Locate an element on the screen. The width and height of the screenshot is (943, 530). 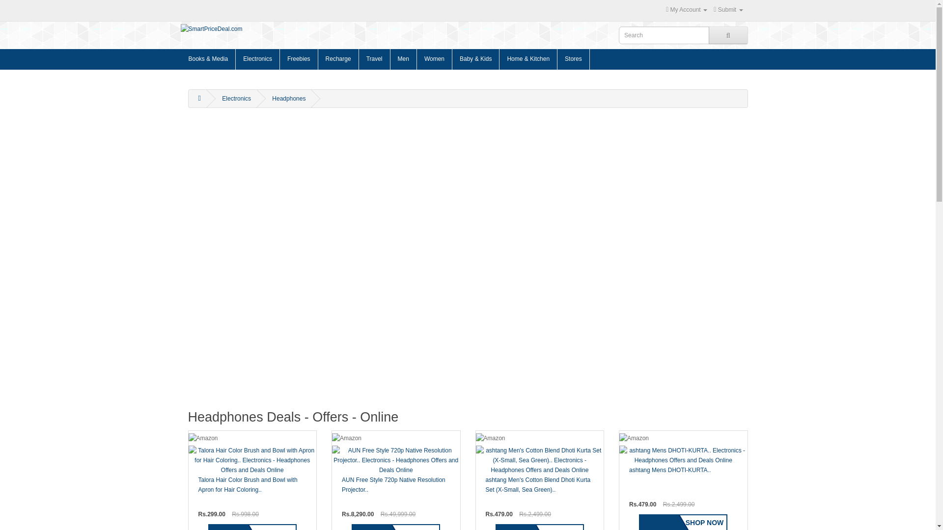
Men is located at coordinates (403, 59).